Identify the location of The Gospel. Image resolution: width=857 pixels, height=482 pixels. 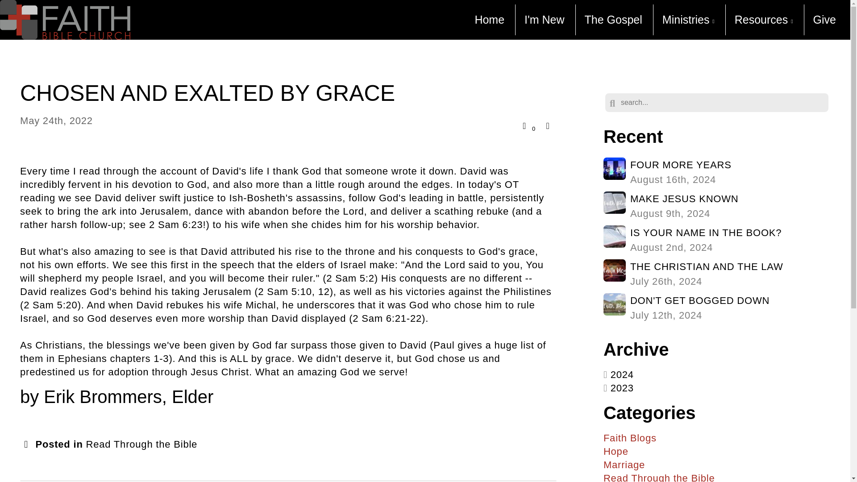
(489, 20).